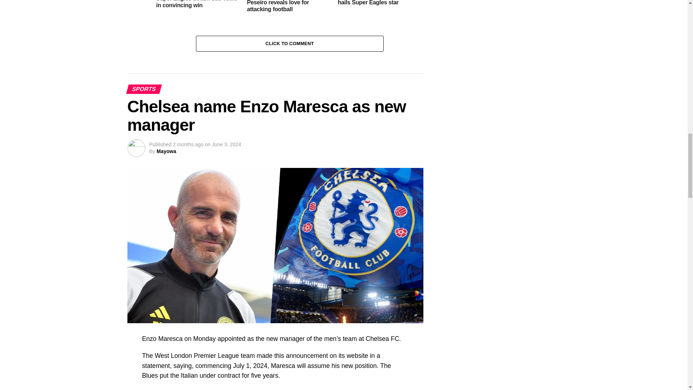 Image resolution: width=693 pixels, height=390 pixels. Describe the element at coordinates (166, 151) in the screenshot. I see `Posts by Mayowa` at that location.